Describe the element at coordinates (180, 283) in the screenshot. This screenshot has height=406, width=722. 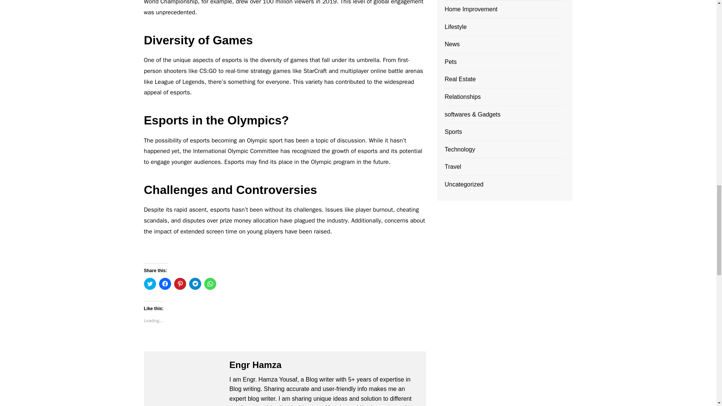
I see `Click to share on Pinterest` at that location.